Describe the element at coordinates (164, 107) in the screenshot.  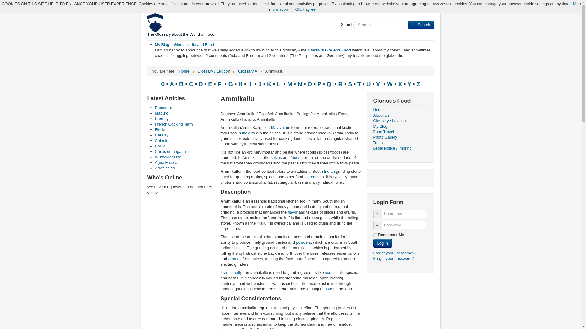
I see `Panadero` at that location.